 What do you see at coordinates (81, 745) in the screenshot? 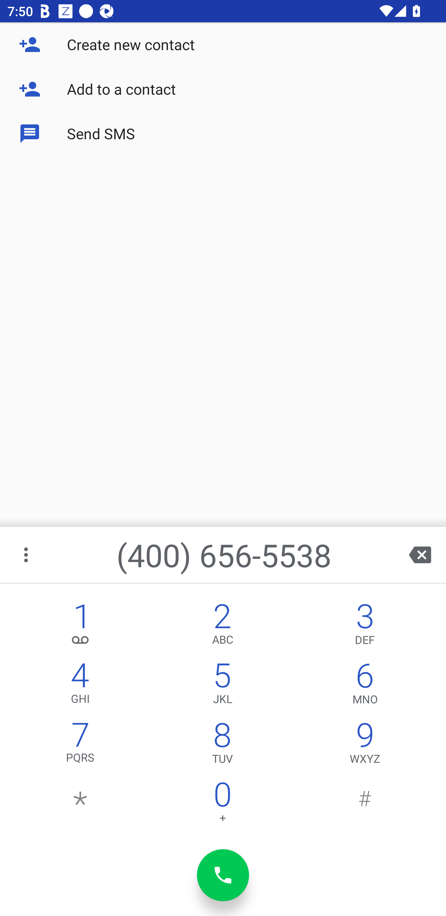
I see `7,PQRS 7 PQRS` at bounding box center [81, 745].